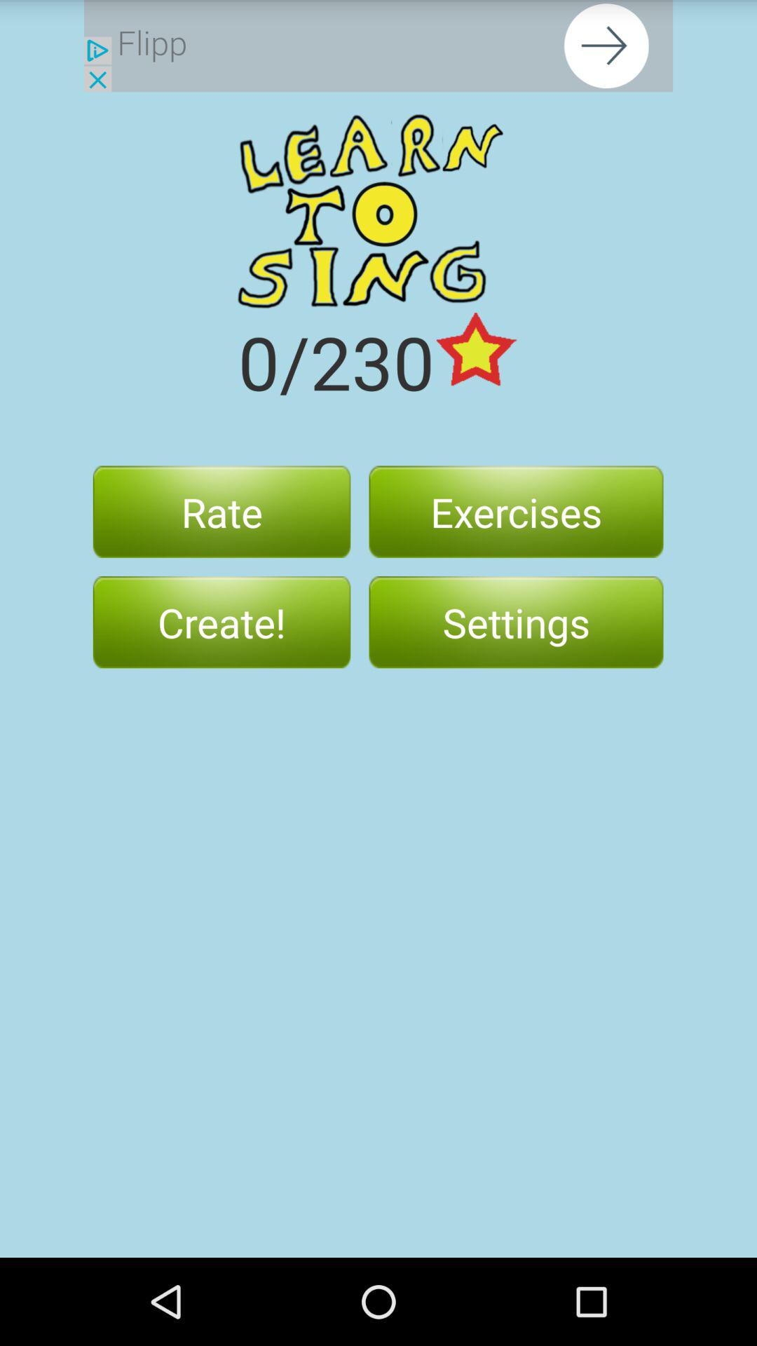 This screenshot has height=1346, width=757. What do you see at coordinates (378, 46) in the screenshot?
I see `previou page` at bounding box center [378, 46].